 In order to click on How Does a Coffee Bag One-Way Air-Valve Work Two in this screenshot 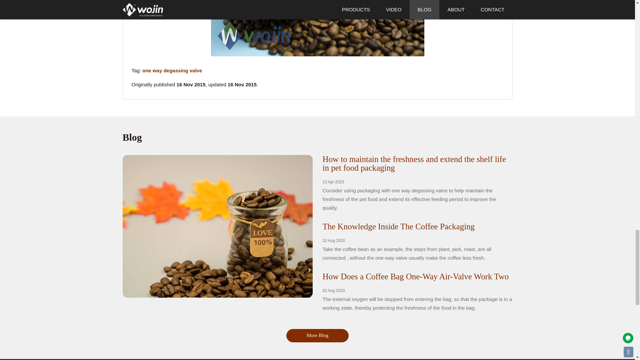, I will do `click(415, 277)`.